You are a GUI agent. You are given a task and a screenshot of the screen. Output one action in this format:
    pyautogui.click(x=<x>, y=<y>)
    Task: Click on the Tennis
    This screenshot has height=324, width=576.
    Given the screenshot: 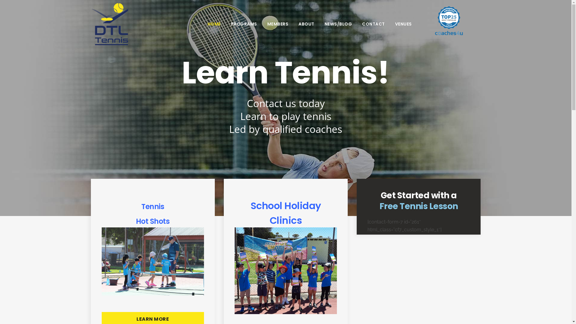 What is the action you would take?
    pyautogui.click(x=153, y=206)
    